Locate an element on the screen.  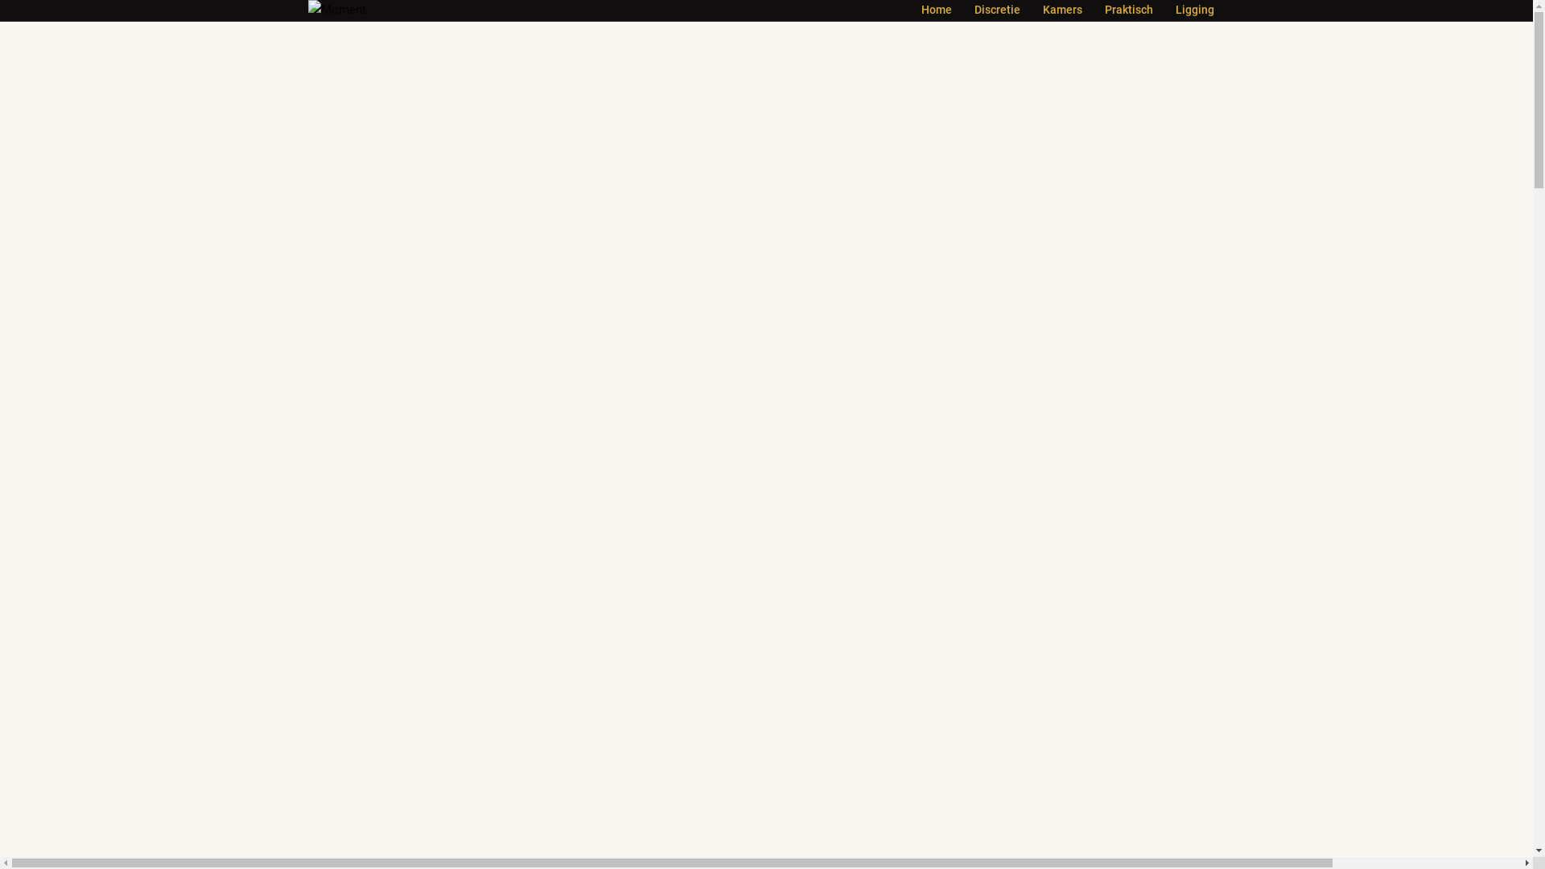
Praktisch is located at coordinates (1128, 10).